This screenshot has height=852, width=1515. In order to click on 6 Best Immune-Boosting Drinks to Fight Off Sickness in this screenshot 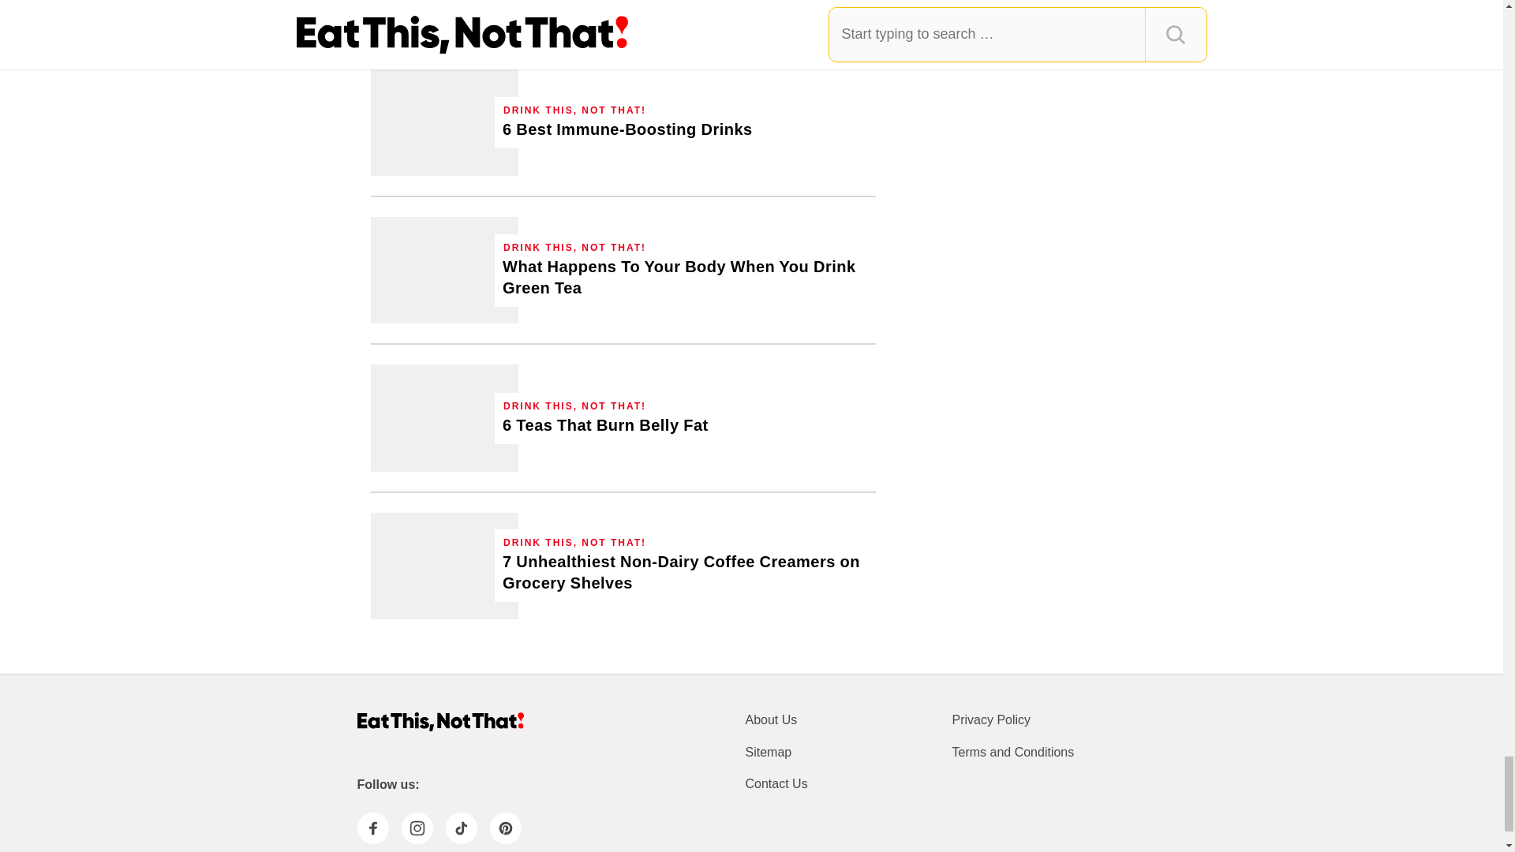, I will do `click(444, 121)`.